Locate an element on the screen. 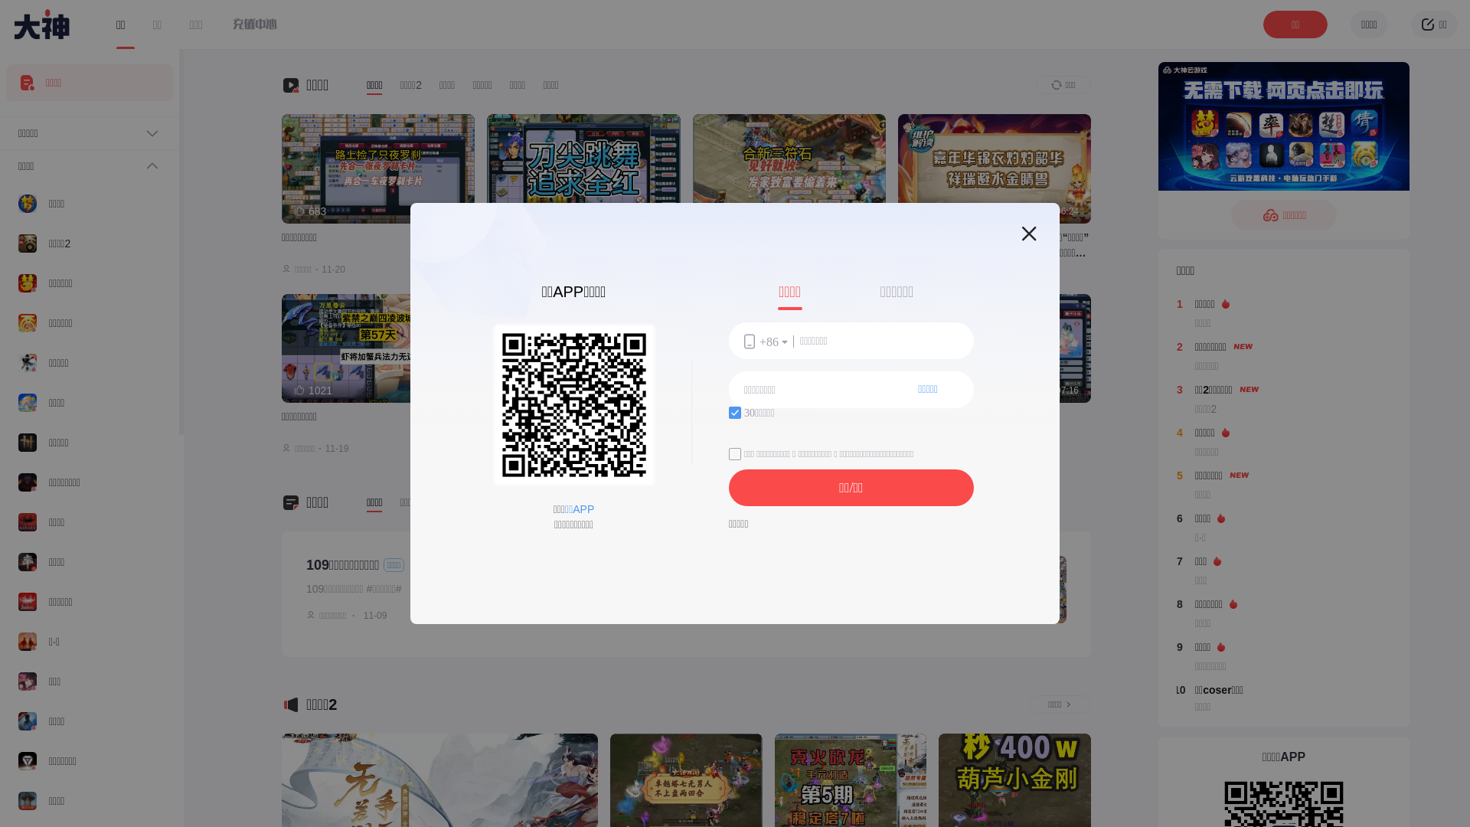 The image size is (1470, 827). 621 is located at coordinates (515, 211).